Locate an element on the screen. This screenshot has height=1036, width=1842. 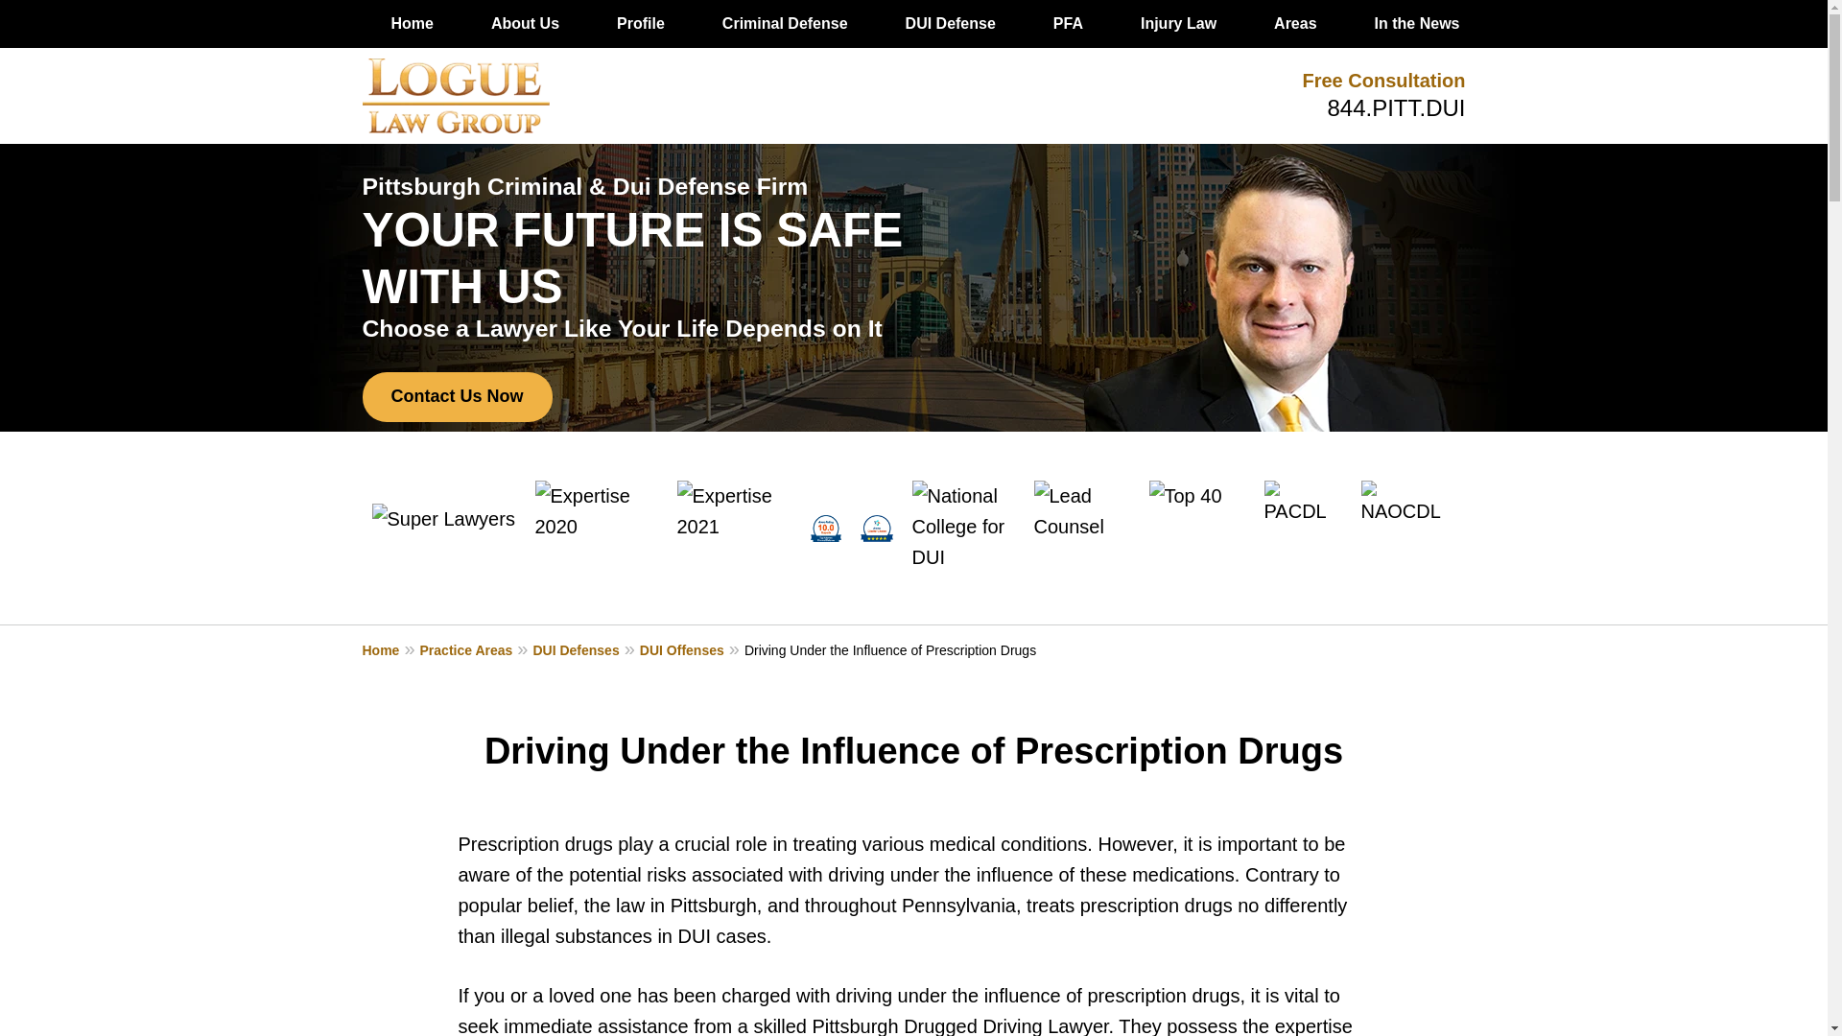
PFA is located at coordinates (1068, 23).